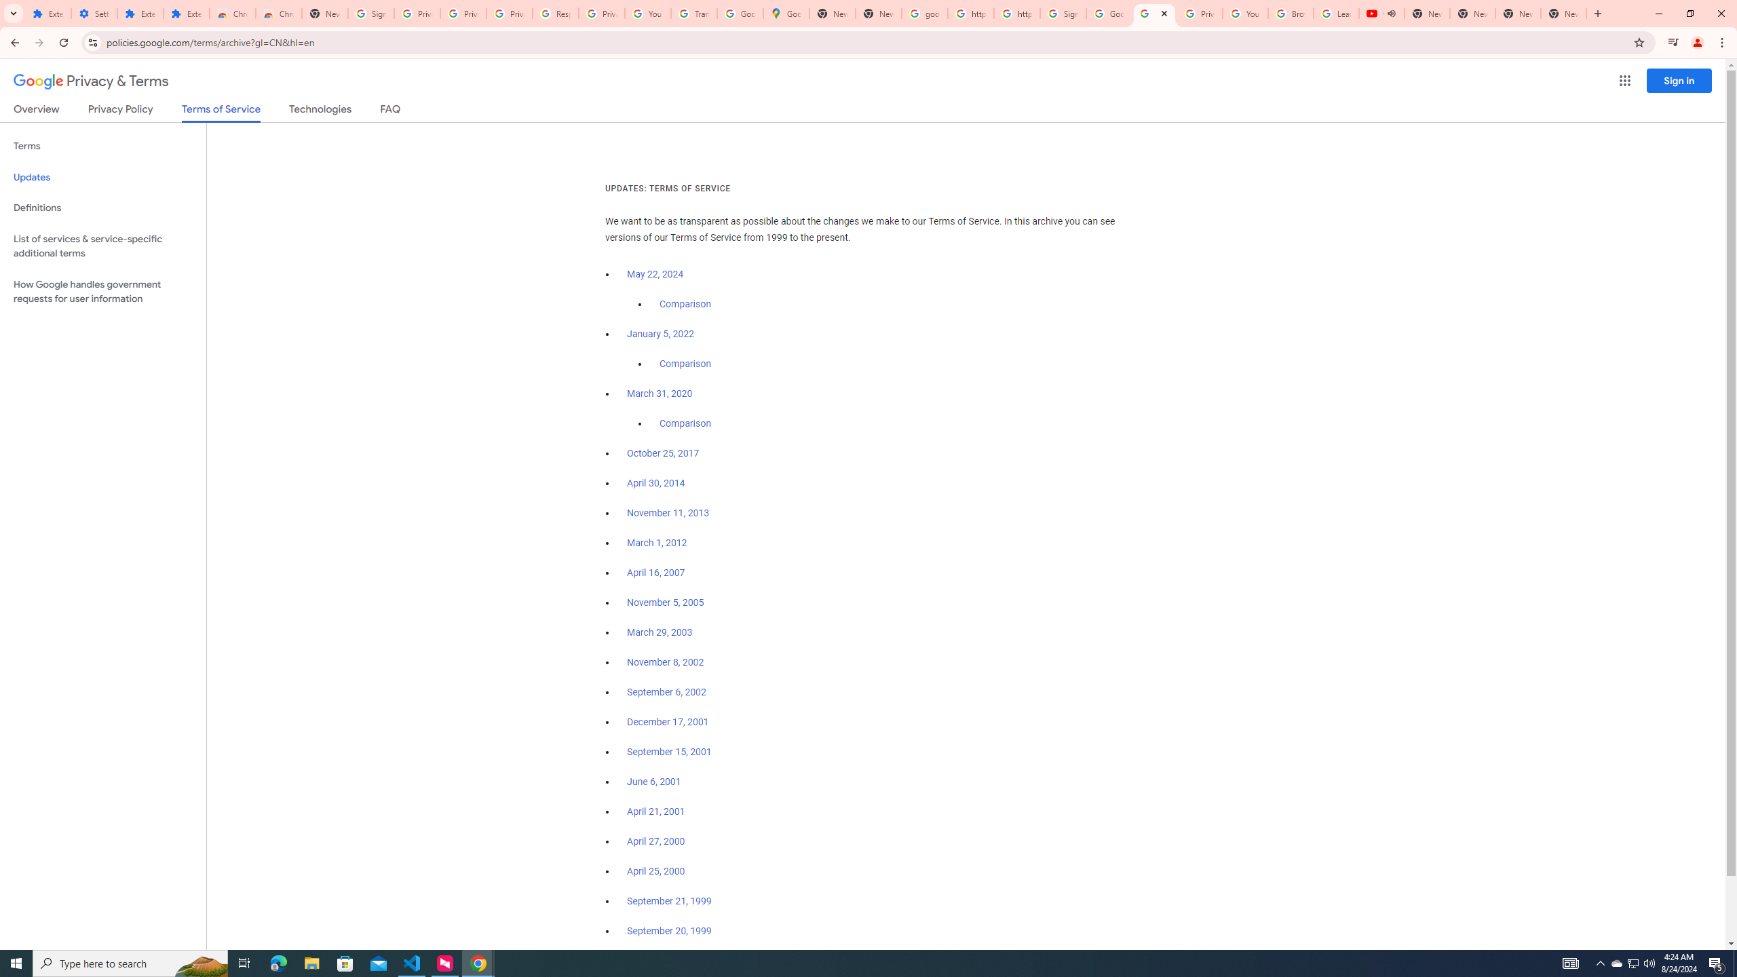  I want to click on Definitions, so click(103, 208).